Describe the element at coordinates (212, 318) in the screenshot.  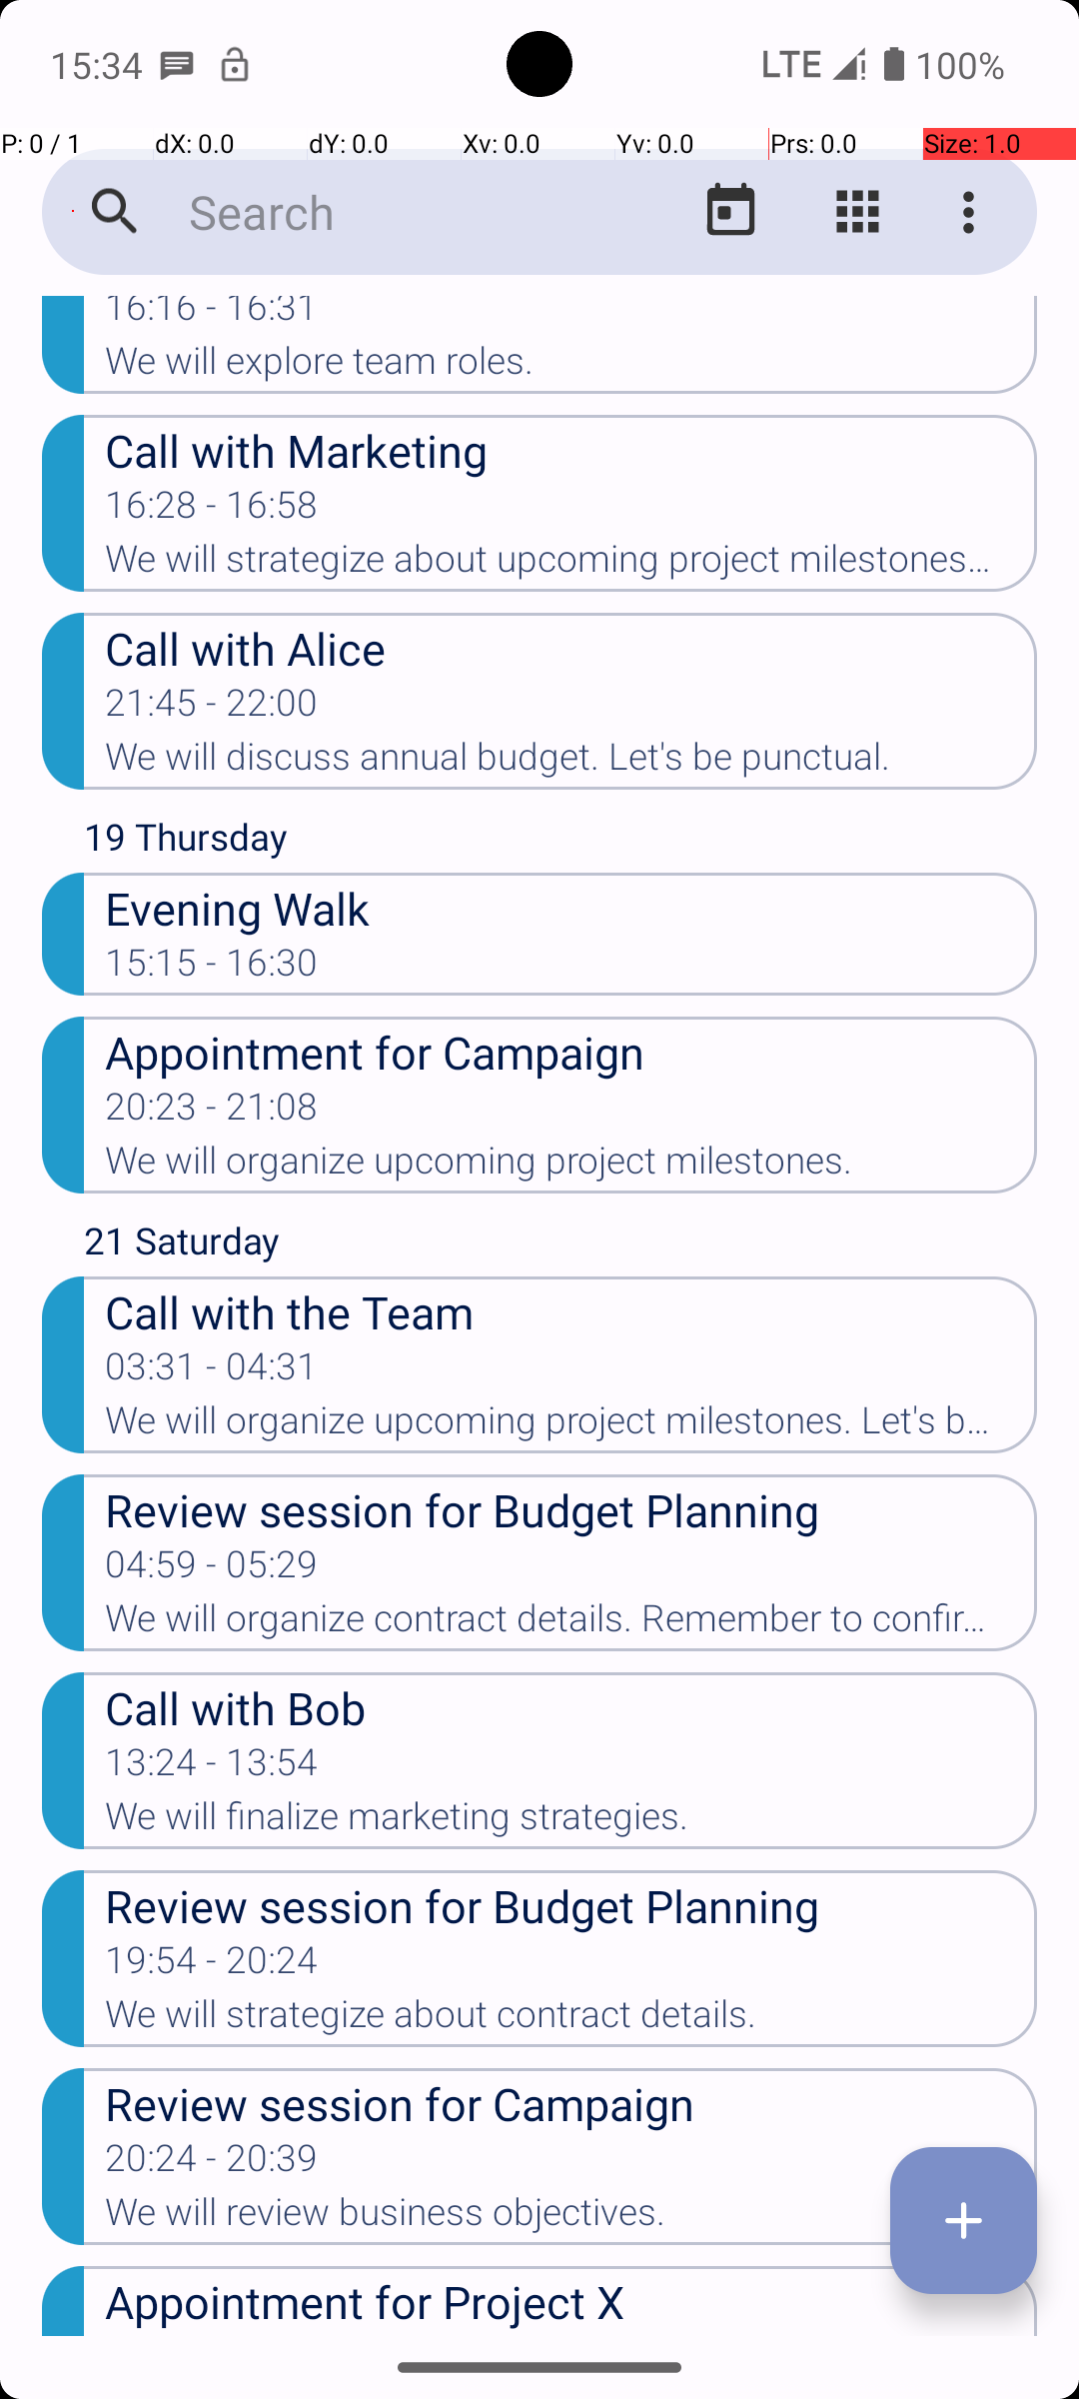
I see `16:16 - 16:31` at that location.